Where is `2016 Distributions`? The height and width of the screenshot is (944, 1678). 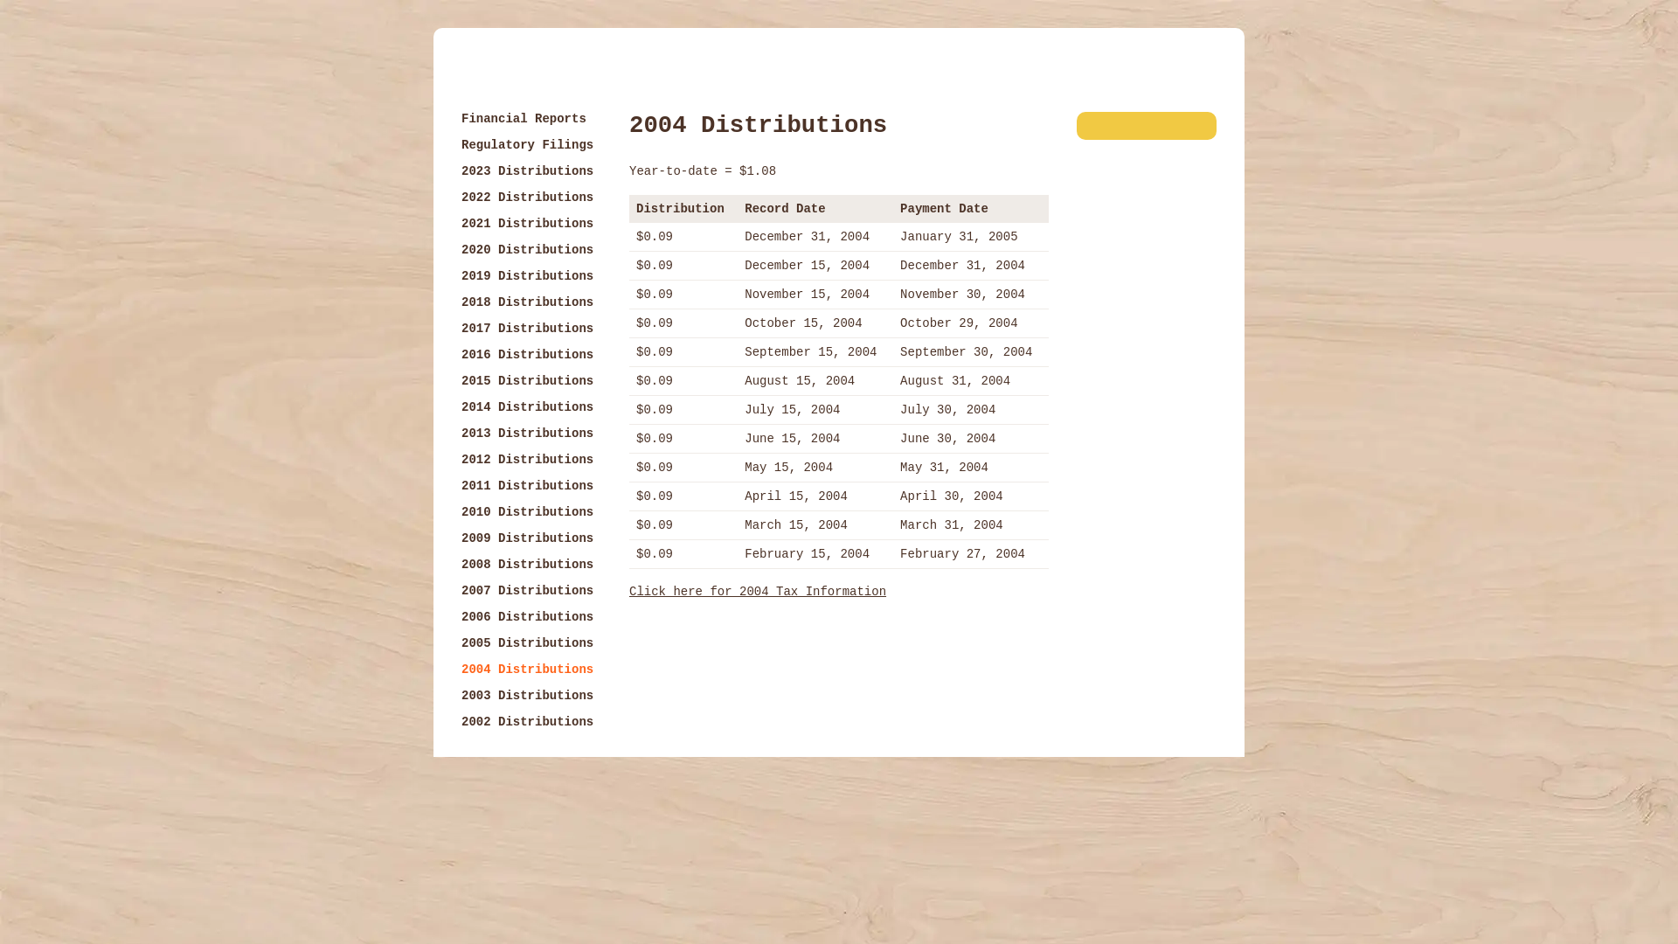
2016 Distributions is located at coordinates (528, 355).